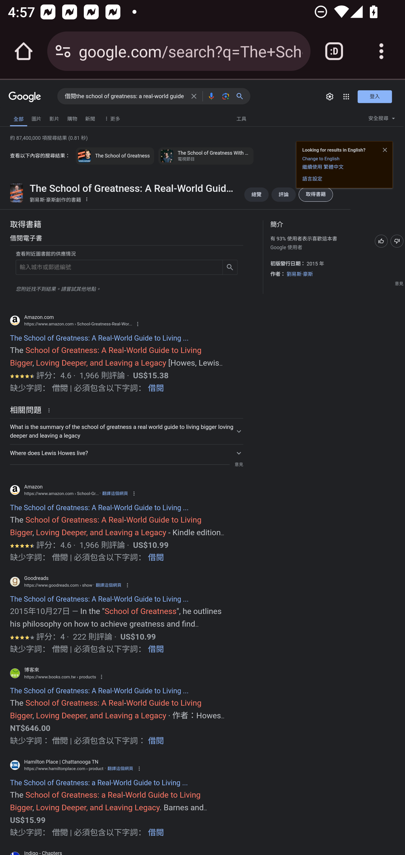 This screenshot has height=855, width=405. What do you see at coordinates (238, 464) in the screenshot?
I see `意見` at bounding box center [238, 464].